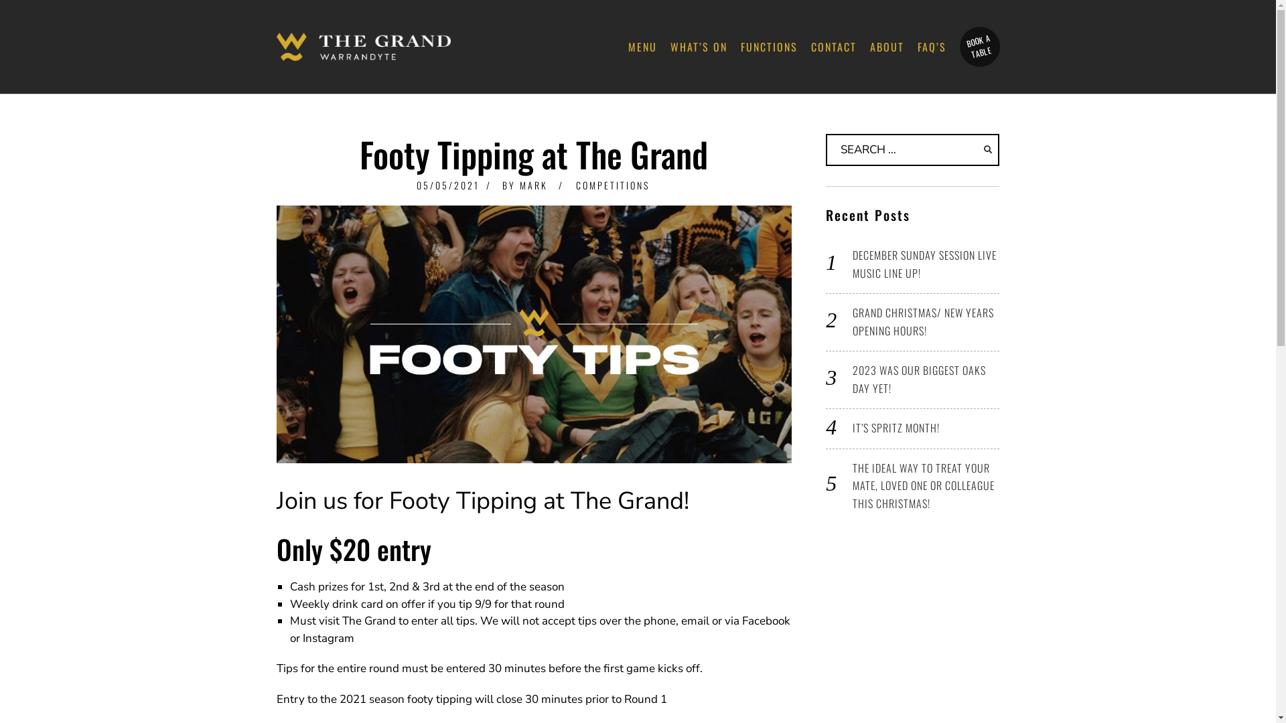 Image resolution: width=1286 pixels, height=723 pixels. What do you see at coordinates (613, 185) in the screenshot?
I see `COMPETITIONS` at bounding box center [613, 185].